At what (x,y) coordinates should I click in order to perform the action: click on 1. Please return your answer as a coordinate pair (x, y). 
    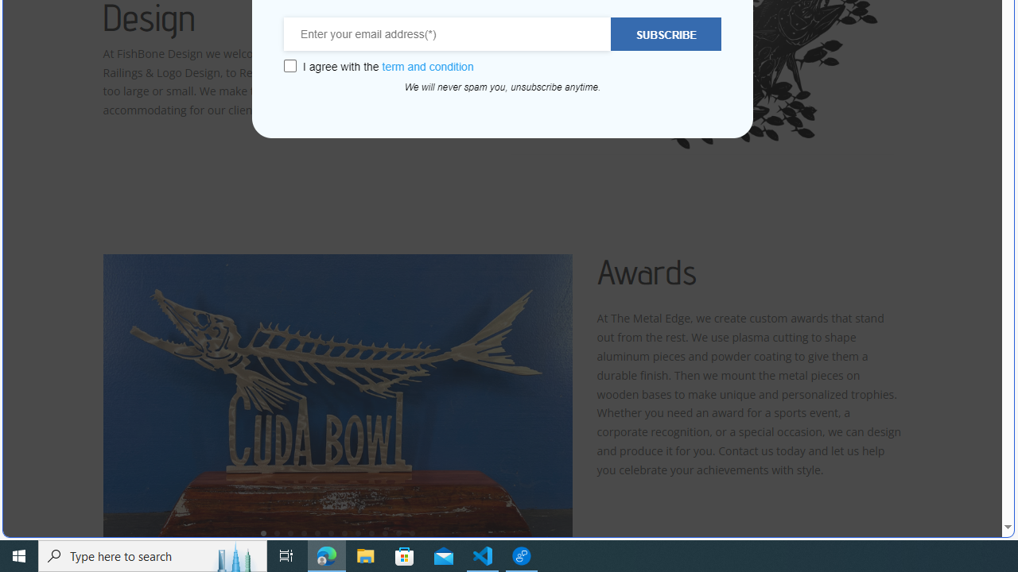
    Looking at the image, I should click on (263, 532).